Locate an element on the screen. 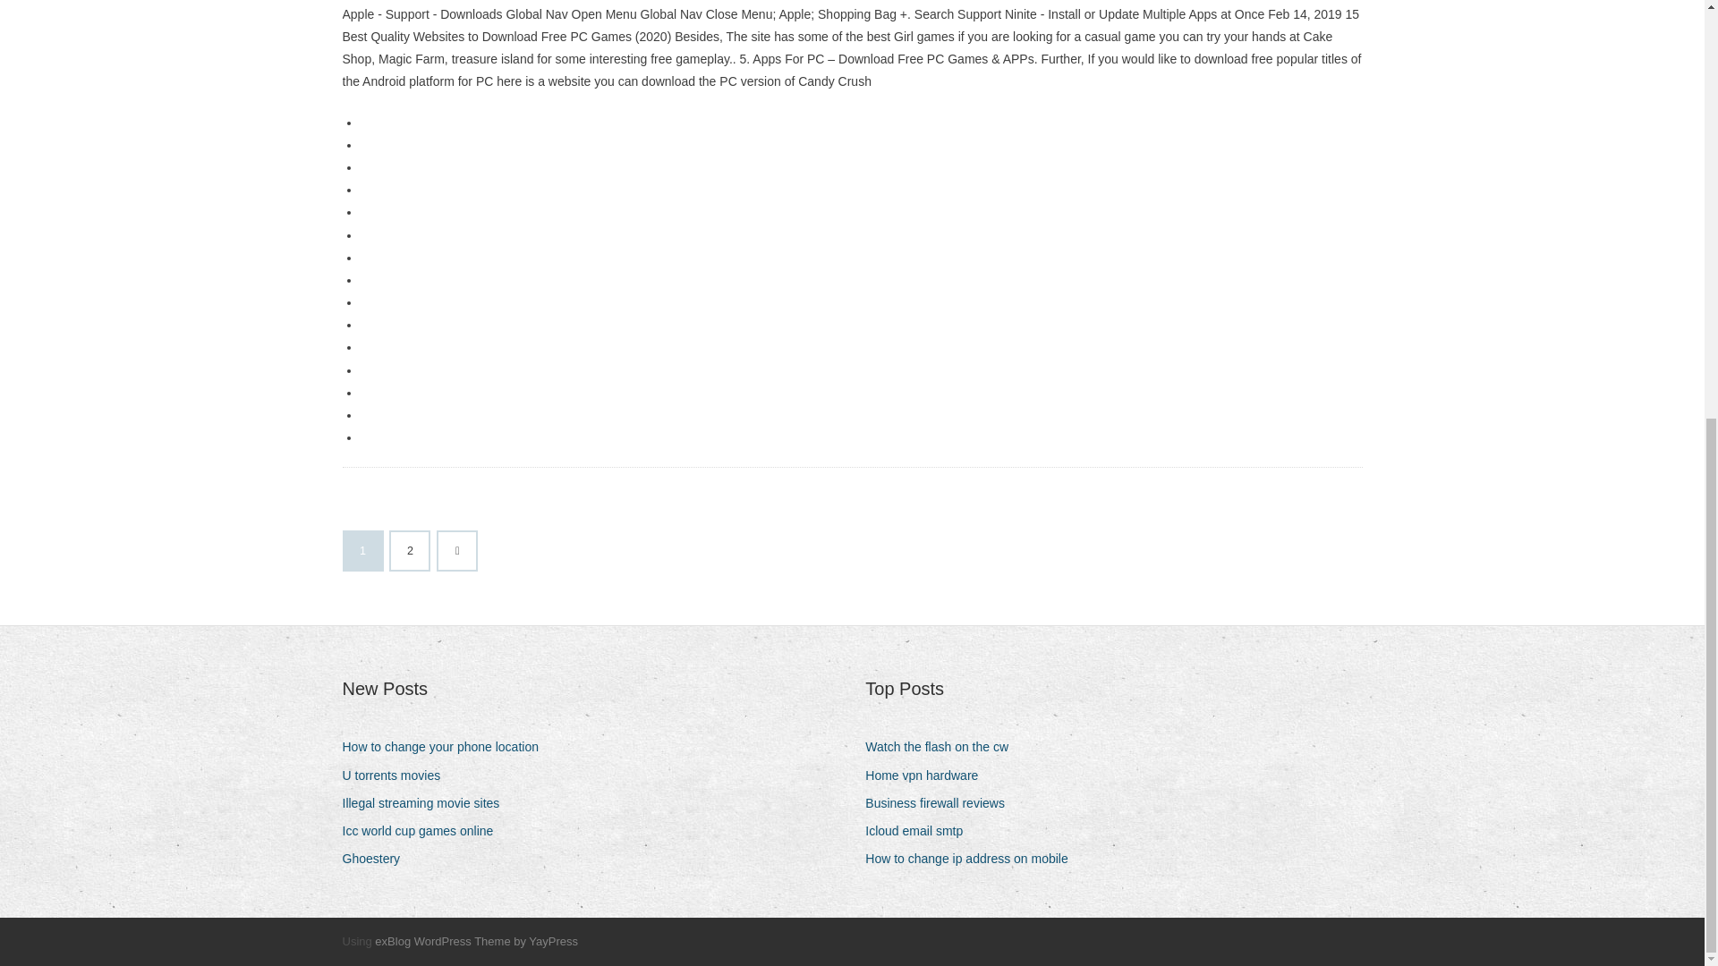  2 is located at coordinates (410, 551).